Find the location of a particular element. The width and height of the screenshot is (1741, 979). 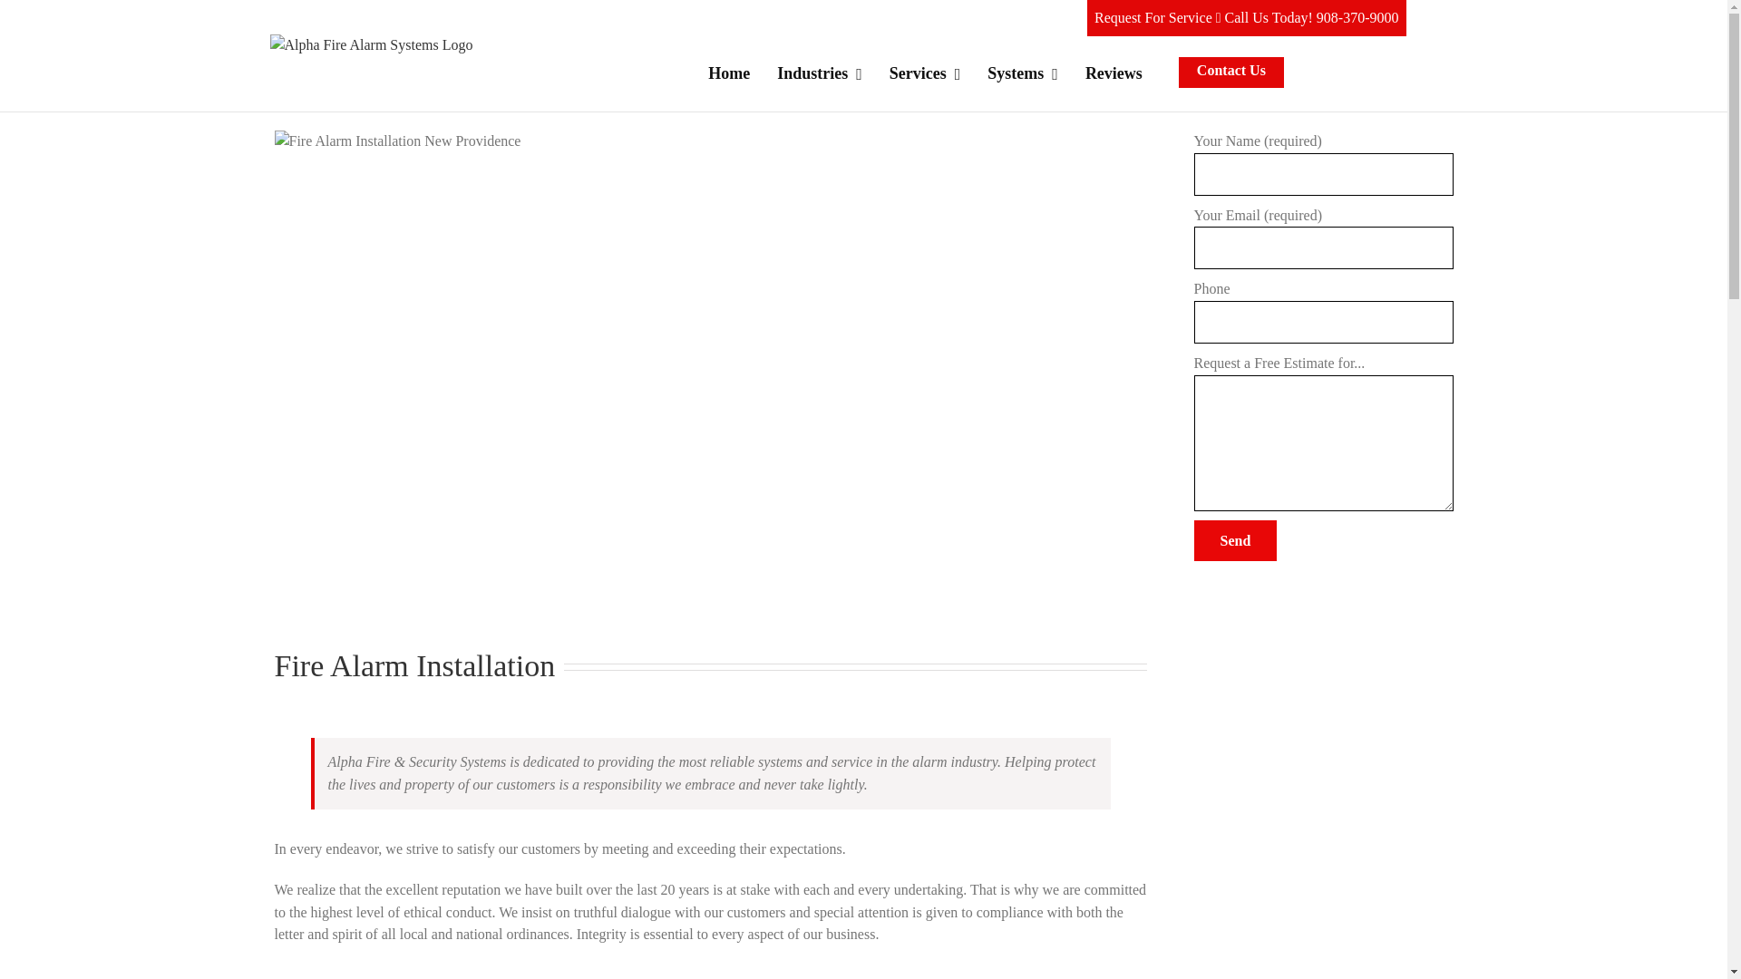

Request For Service is located at coordinates (1155, 17).